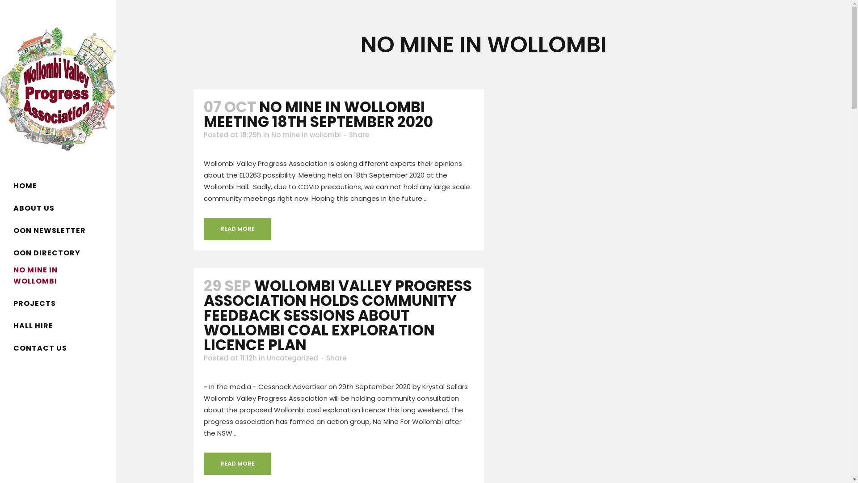  What do you see at coordinates (58, 278) in the screenshot?
I see `NO MINE IN WOLLOMBI` at bounding box center [58, 278].